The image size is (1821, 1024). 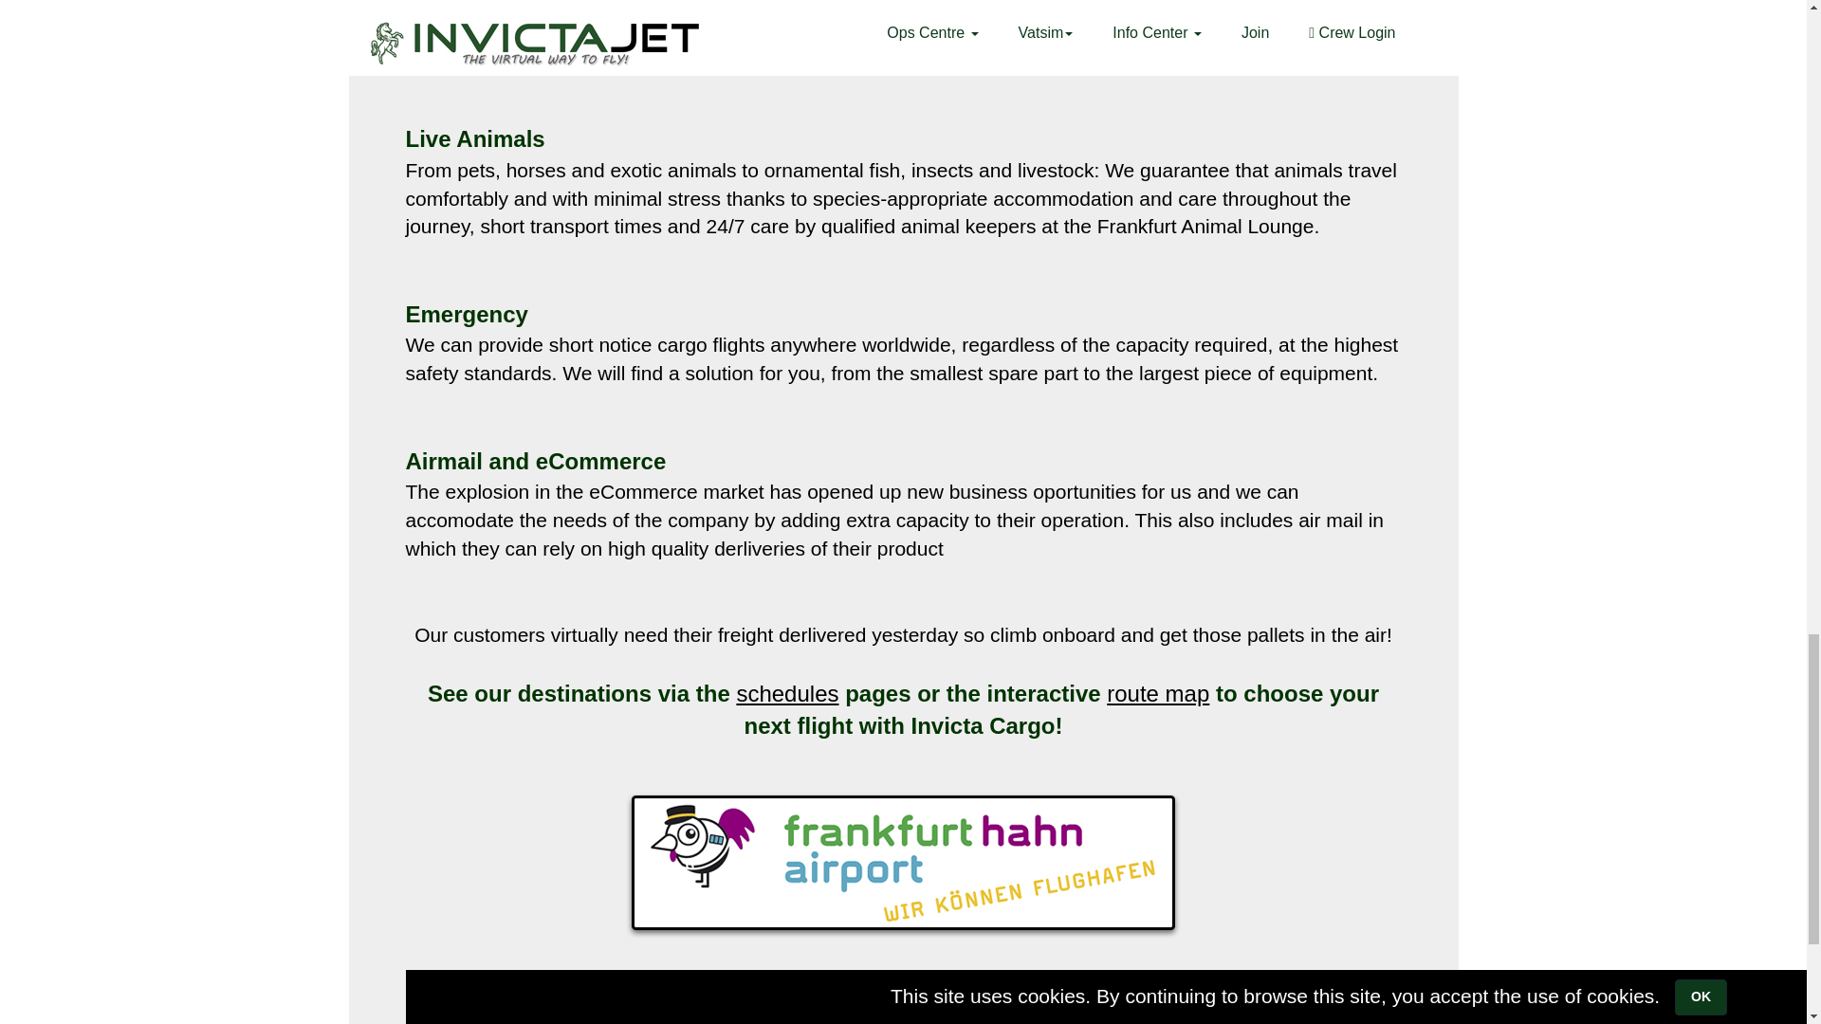 I want to click on schedules, so click(x=786, y=694).